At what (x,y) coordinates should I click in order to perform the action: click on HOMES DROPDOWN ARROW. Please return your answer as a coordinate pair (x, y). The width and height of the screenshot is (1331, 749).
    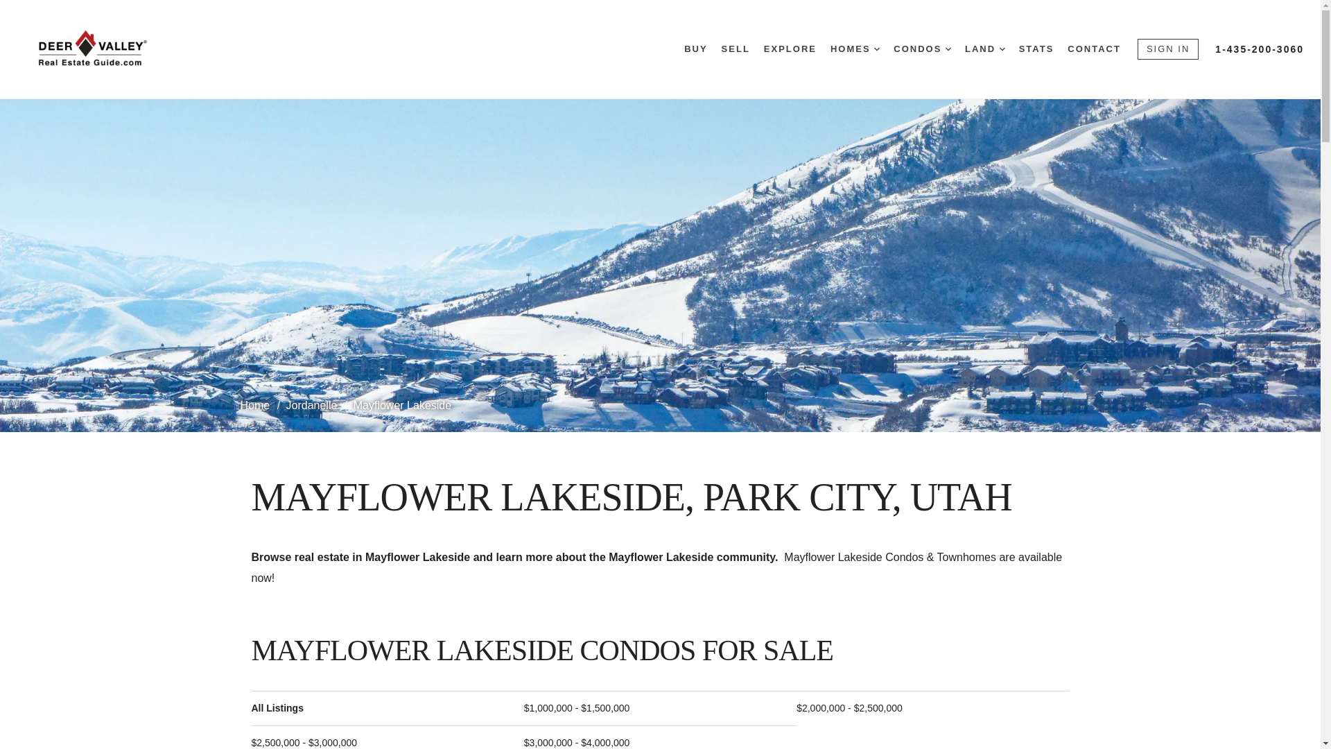
    Looking at the image, I should click on (855, 49).